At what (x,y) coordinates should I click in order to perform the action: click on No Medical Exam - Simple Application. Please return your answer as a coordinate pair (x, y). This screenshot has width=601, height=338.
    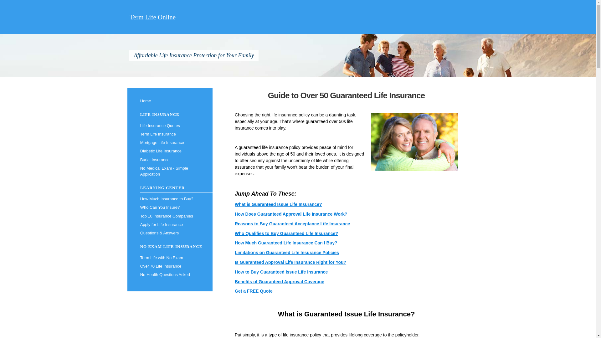
    Looking at the image, I should click on (170, 171).